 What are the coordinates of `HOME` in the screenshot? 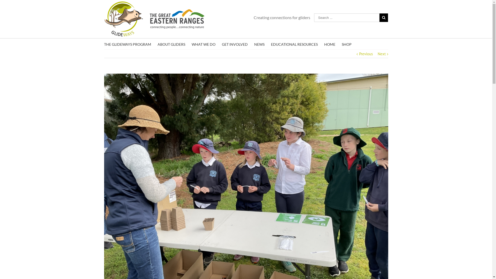 It's located at (330, 44).